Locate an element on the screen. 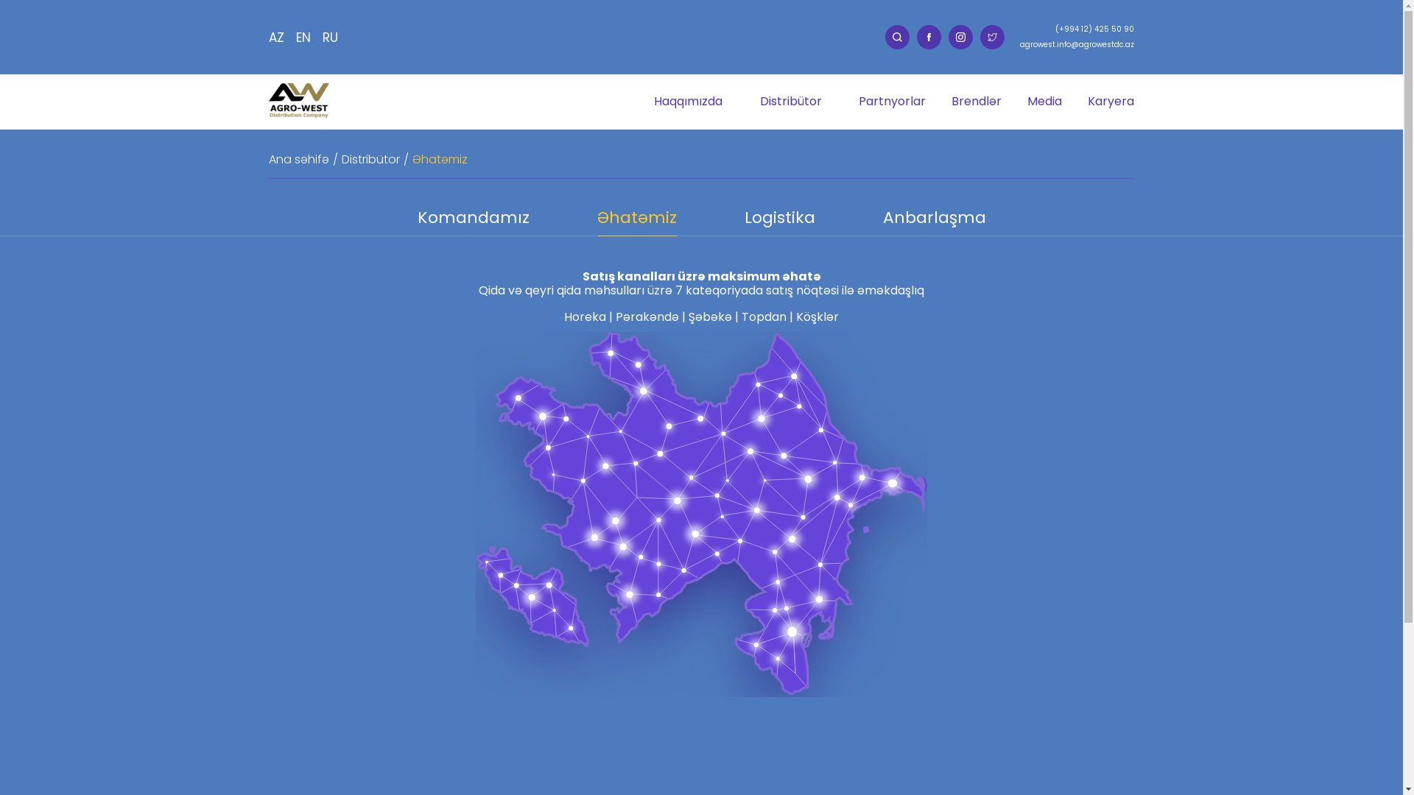  EN is located at coordinates (303, 38).